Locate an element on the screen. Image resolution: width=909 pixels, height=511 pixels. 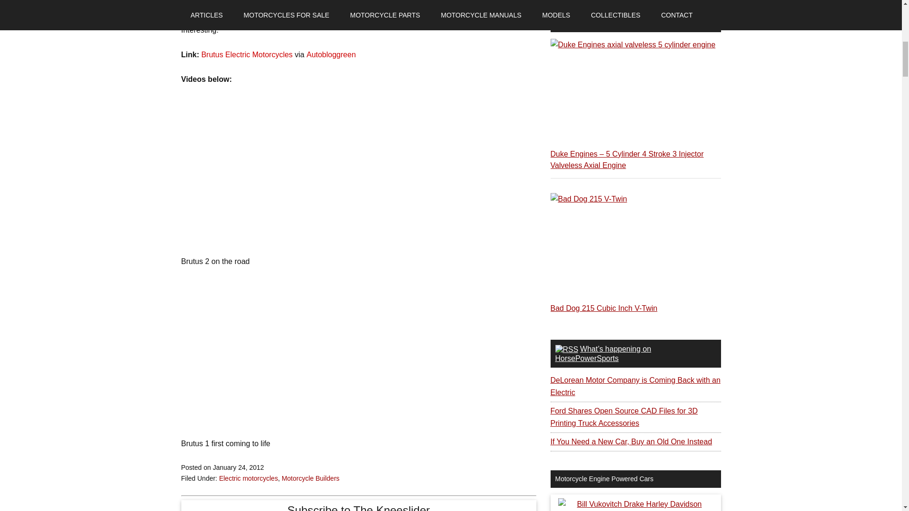
Motorcycle Builders is located at coordinates (311, 478).